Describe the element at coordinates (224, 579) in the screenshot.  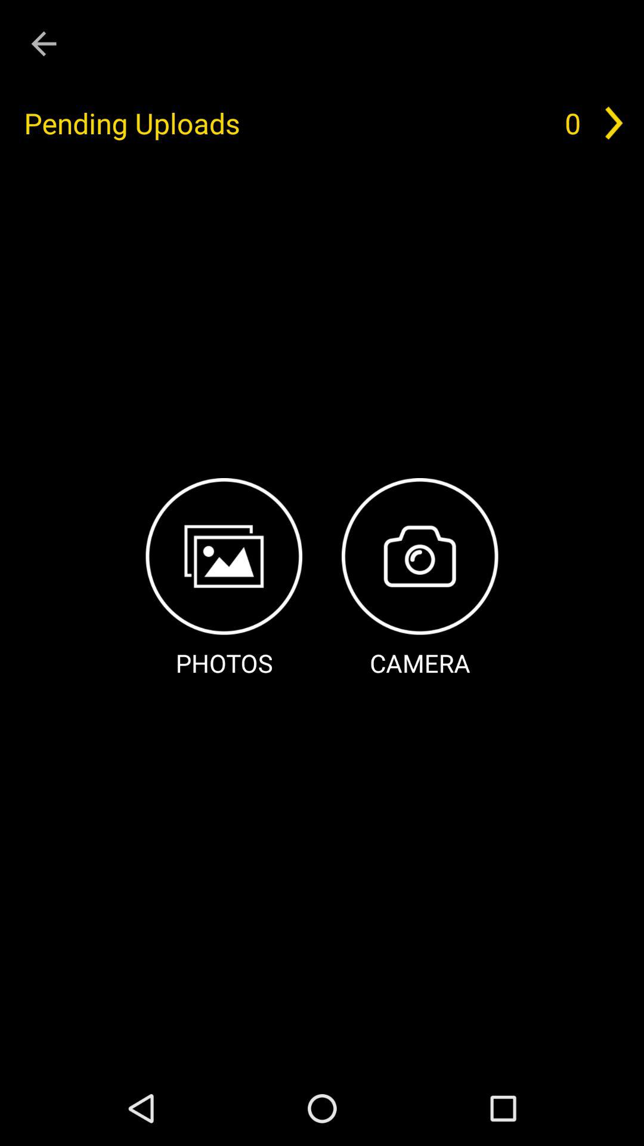
I see `choose icon next to camera` at that location.